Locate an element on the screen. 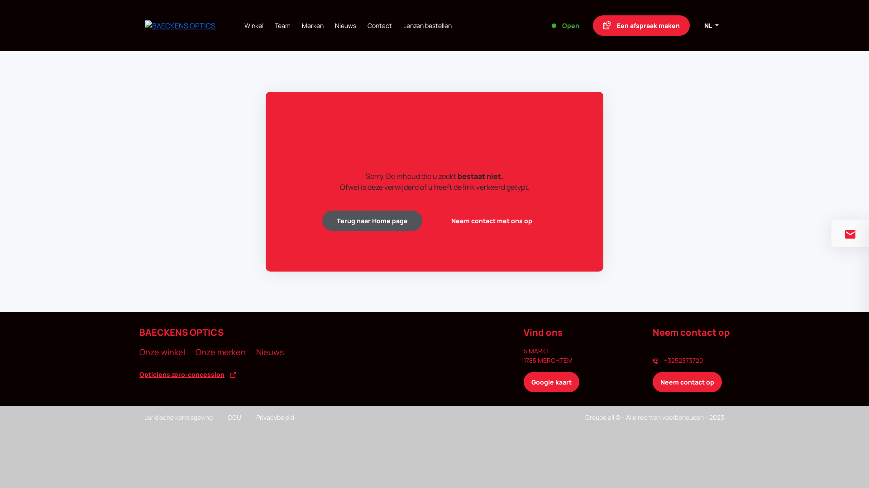  Merken is located at coordinates (313, 25).